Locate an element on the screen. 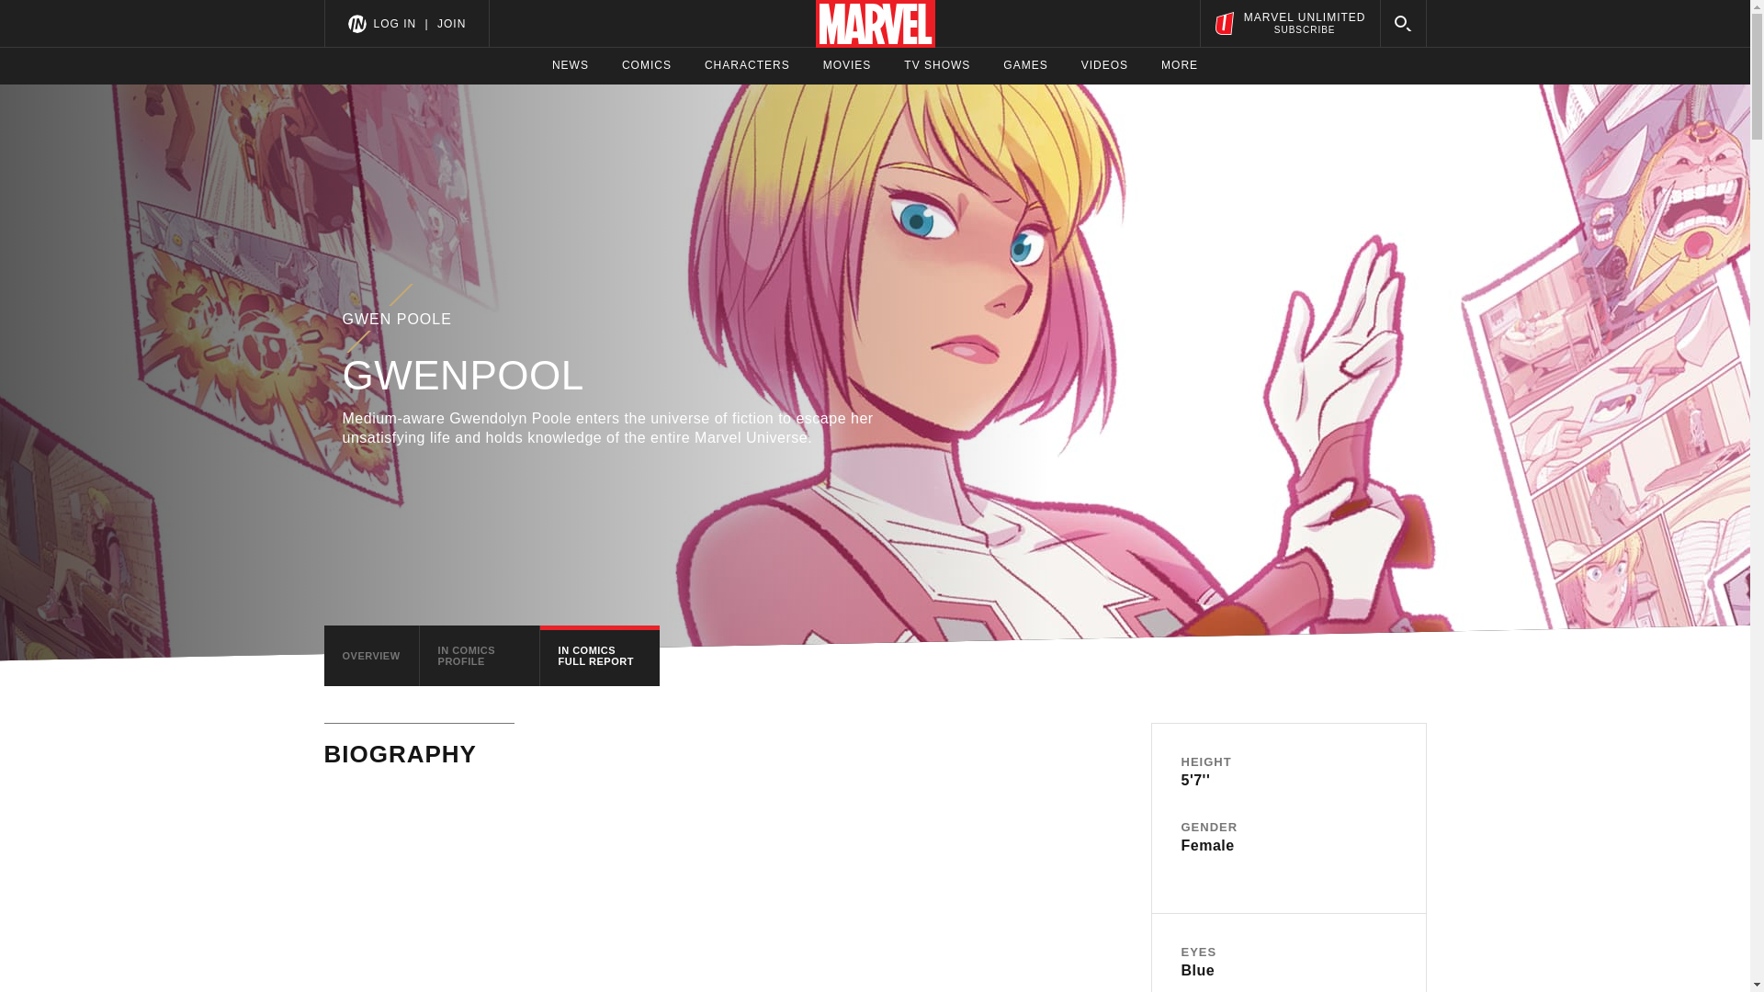 The image size is (1764, 992). CHARACTERS is located at coordinates (747, 65).